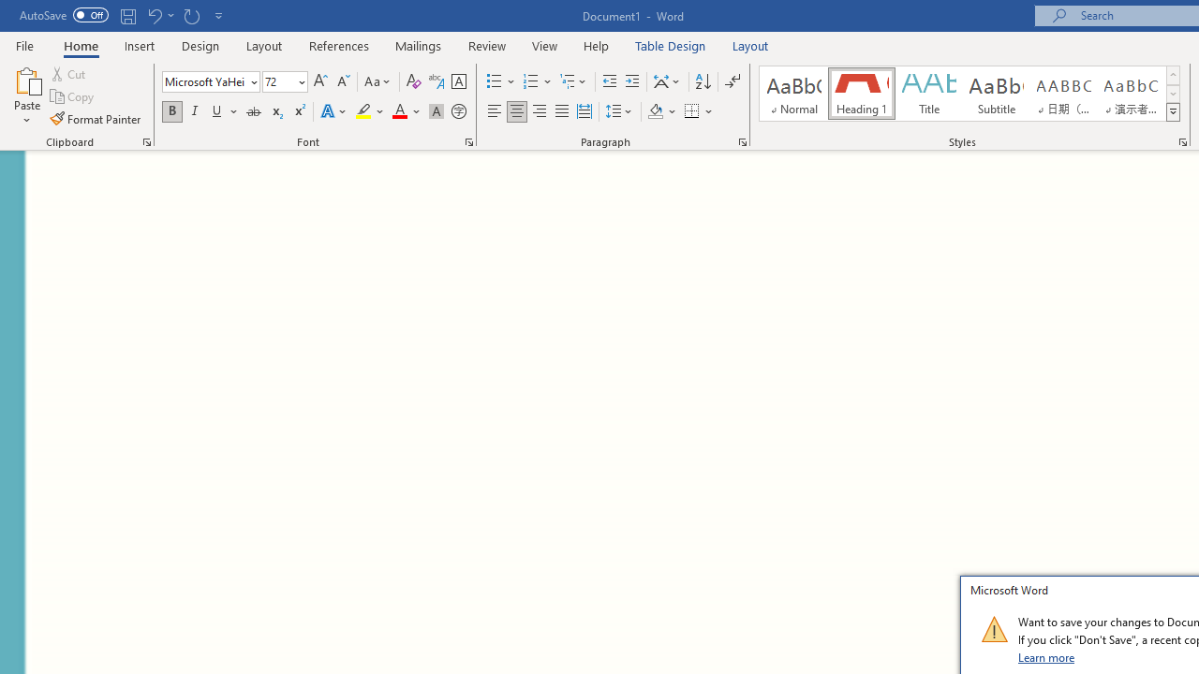 The image size is (1199, 674). Describe the element at coordinates (540, 112) in the screenshot. I see `Align Right` at that location.